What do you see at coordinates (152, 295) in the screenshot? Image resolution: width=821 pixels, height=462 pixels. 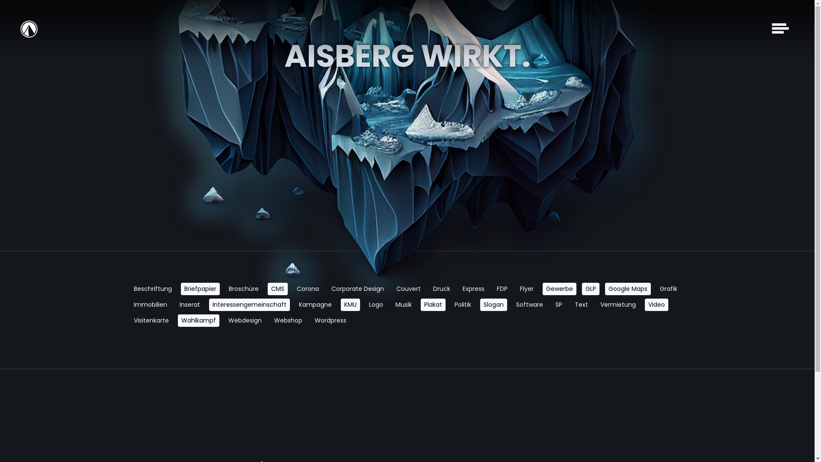 I see `Beschriftung` at bounding box center [152, 295].